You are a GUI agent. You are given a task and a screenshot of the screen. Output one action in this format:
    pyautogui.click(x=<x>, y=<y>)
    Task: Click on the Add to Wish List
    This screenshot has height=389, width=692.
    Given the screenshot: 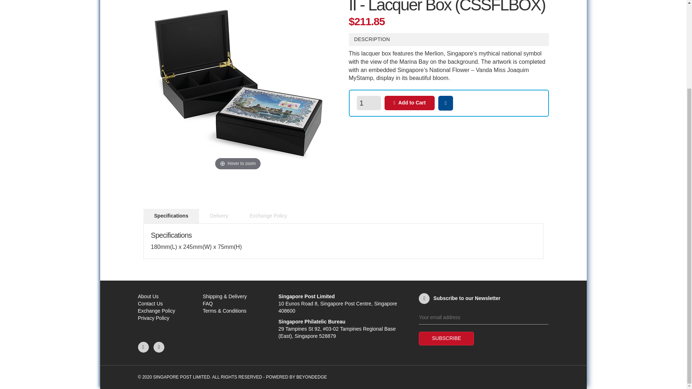 What is the action you would take?
    pyautogui.click(x=445, y=103)
    